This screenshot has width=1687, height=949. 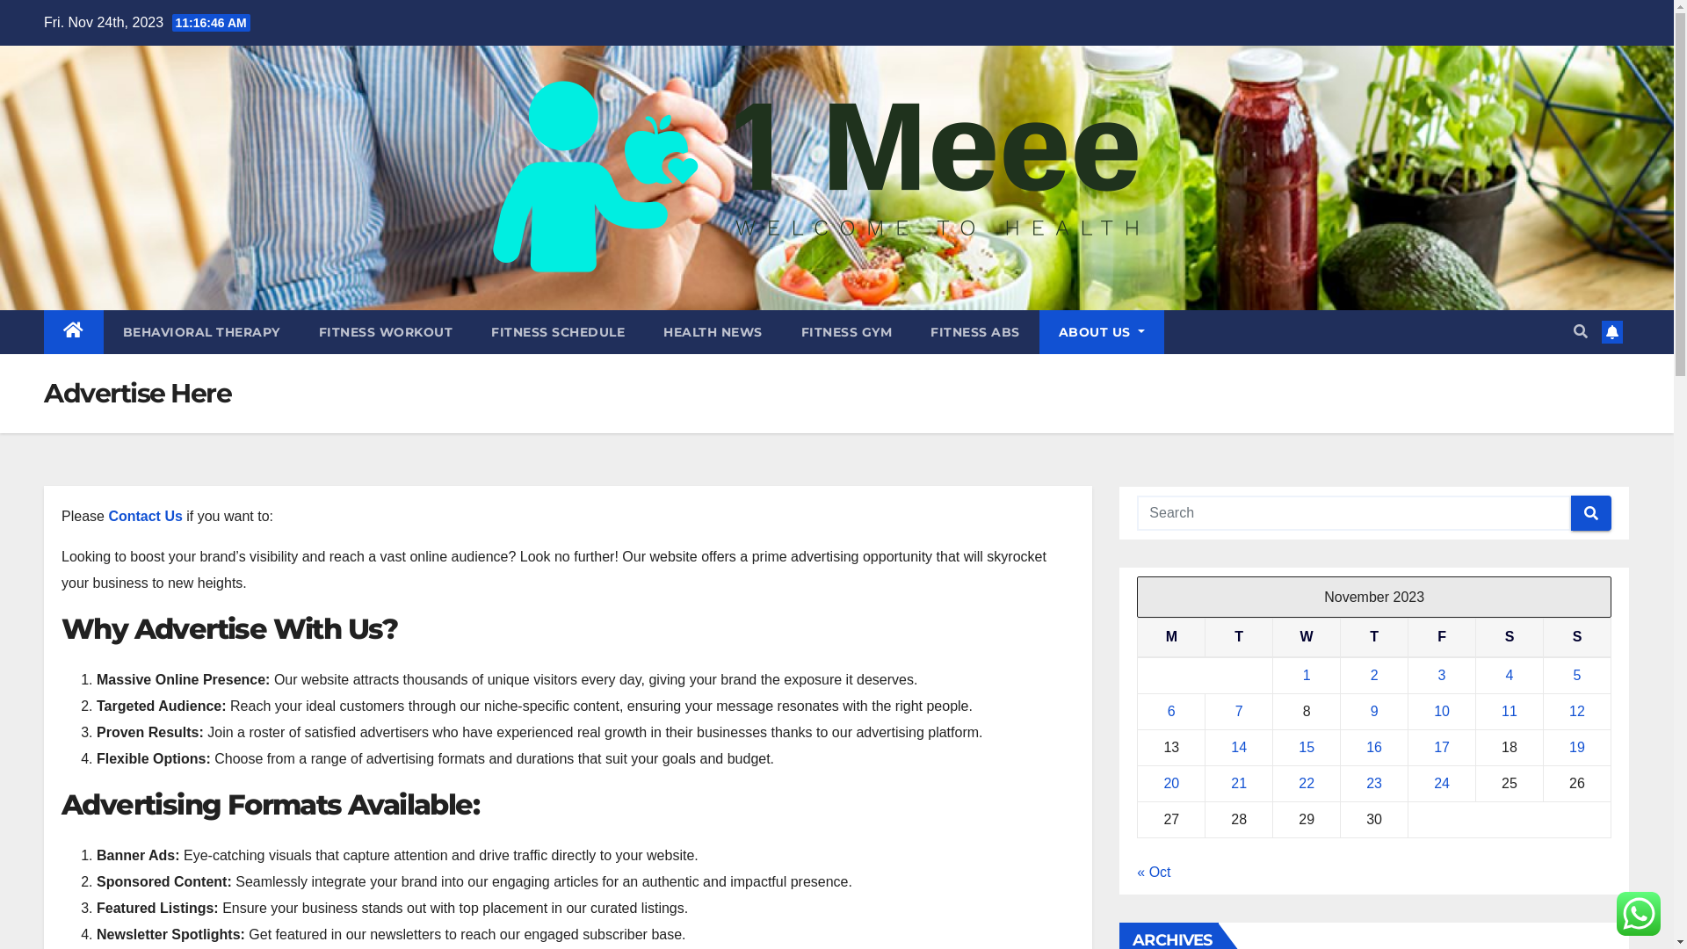 What do you see at coordinates (713, 332) in the screenshot?
I see `HEALTH NEWS` at bounding box center [713, 332].